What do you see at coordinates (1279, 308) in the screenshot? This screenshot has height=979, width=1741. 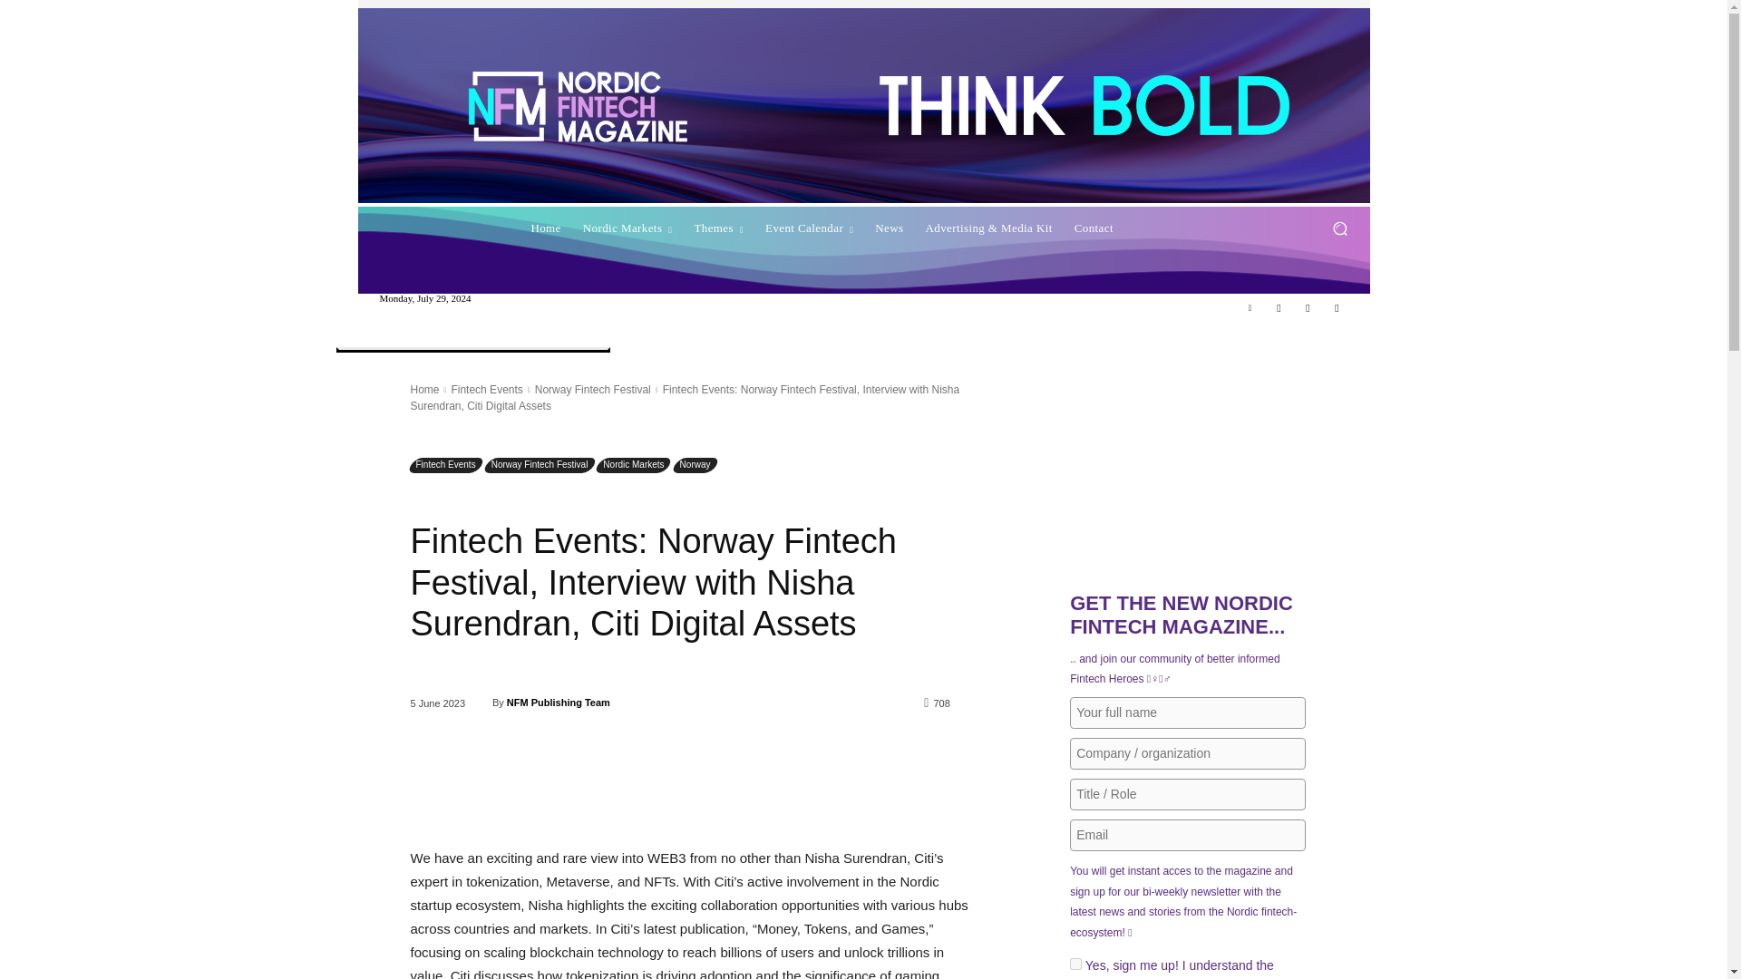 I see `RSS` at bounding box center [1279, 308].